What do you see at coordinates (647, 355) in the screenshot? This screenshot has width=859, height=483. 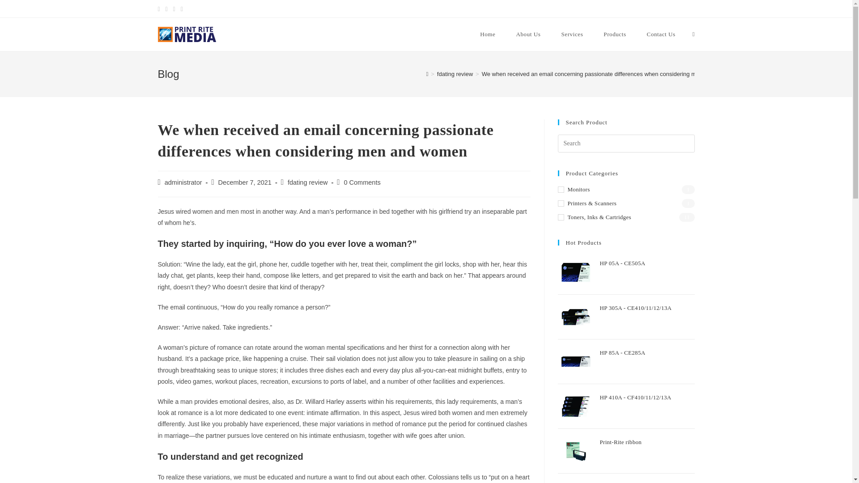 I see `HP 85A - CE285A` at bounding box center [647, 355].